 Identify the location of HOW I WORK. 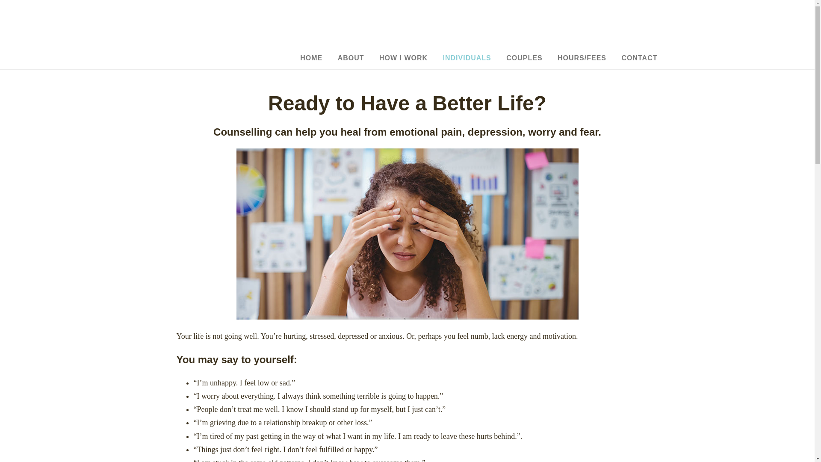
(403, 58).